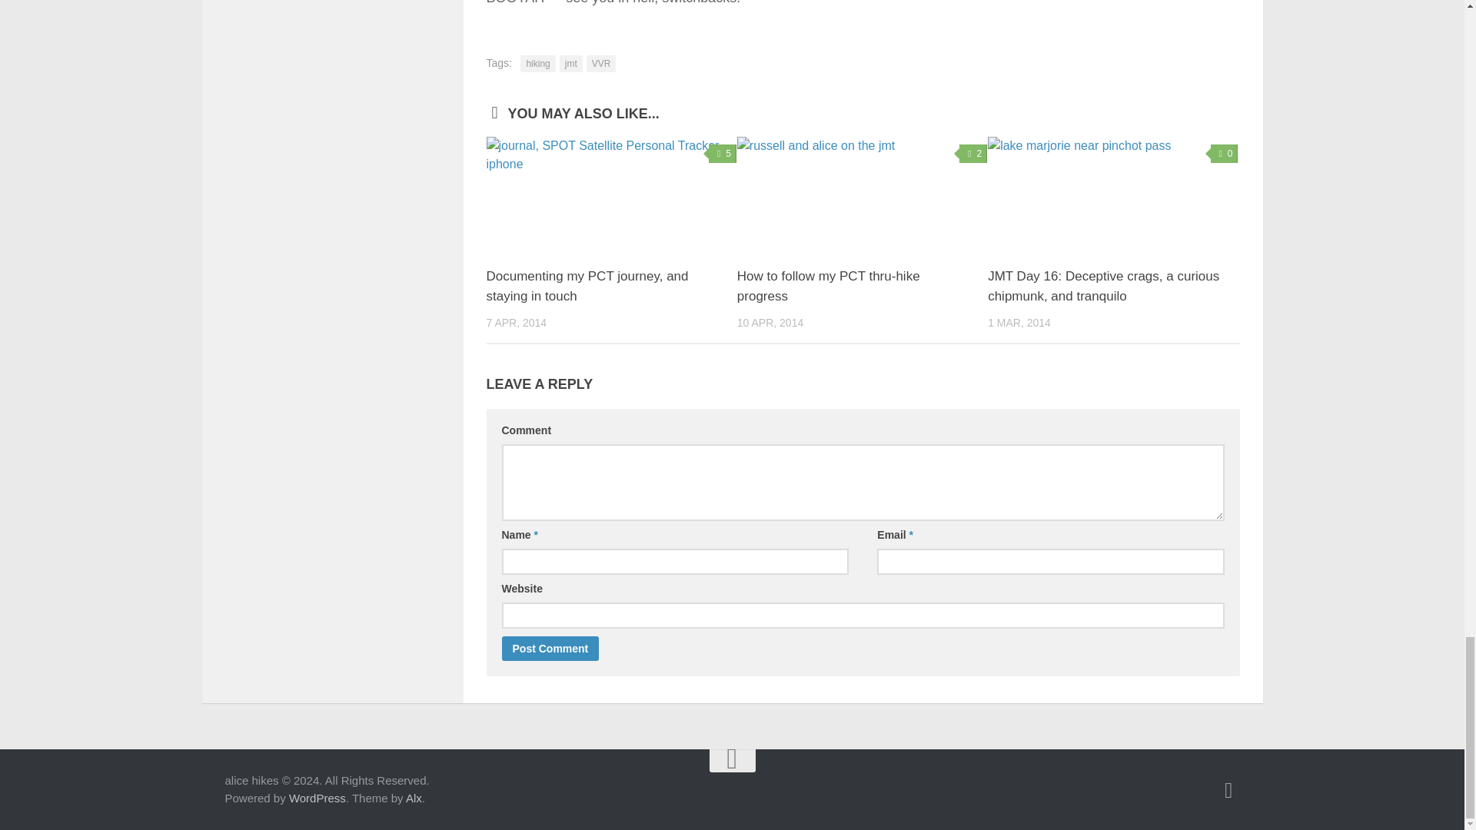 The image size is (1476, 830). Describe the element at coordinates (570, 63) in the screenshot. I see `jmt` at that location.